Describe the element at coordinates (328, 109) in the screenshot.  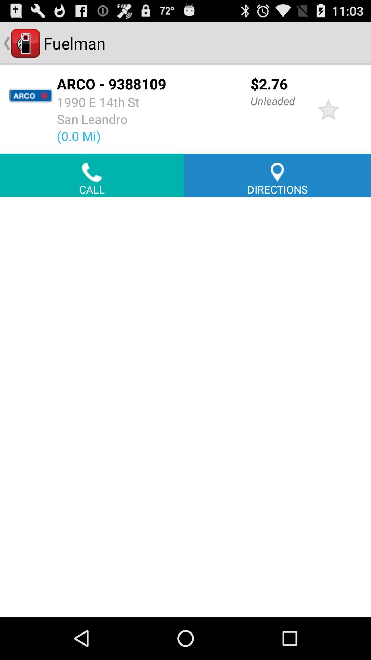
I see `tap app next to the unleaded app` at that location.